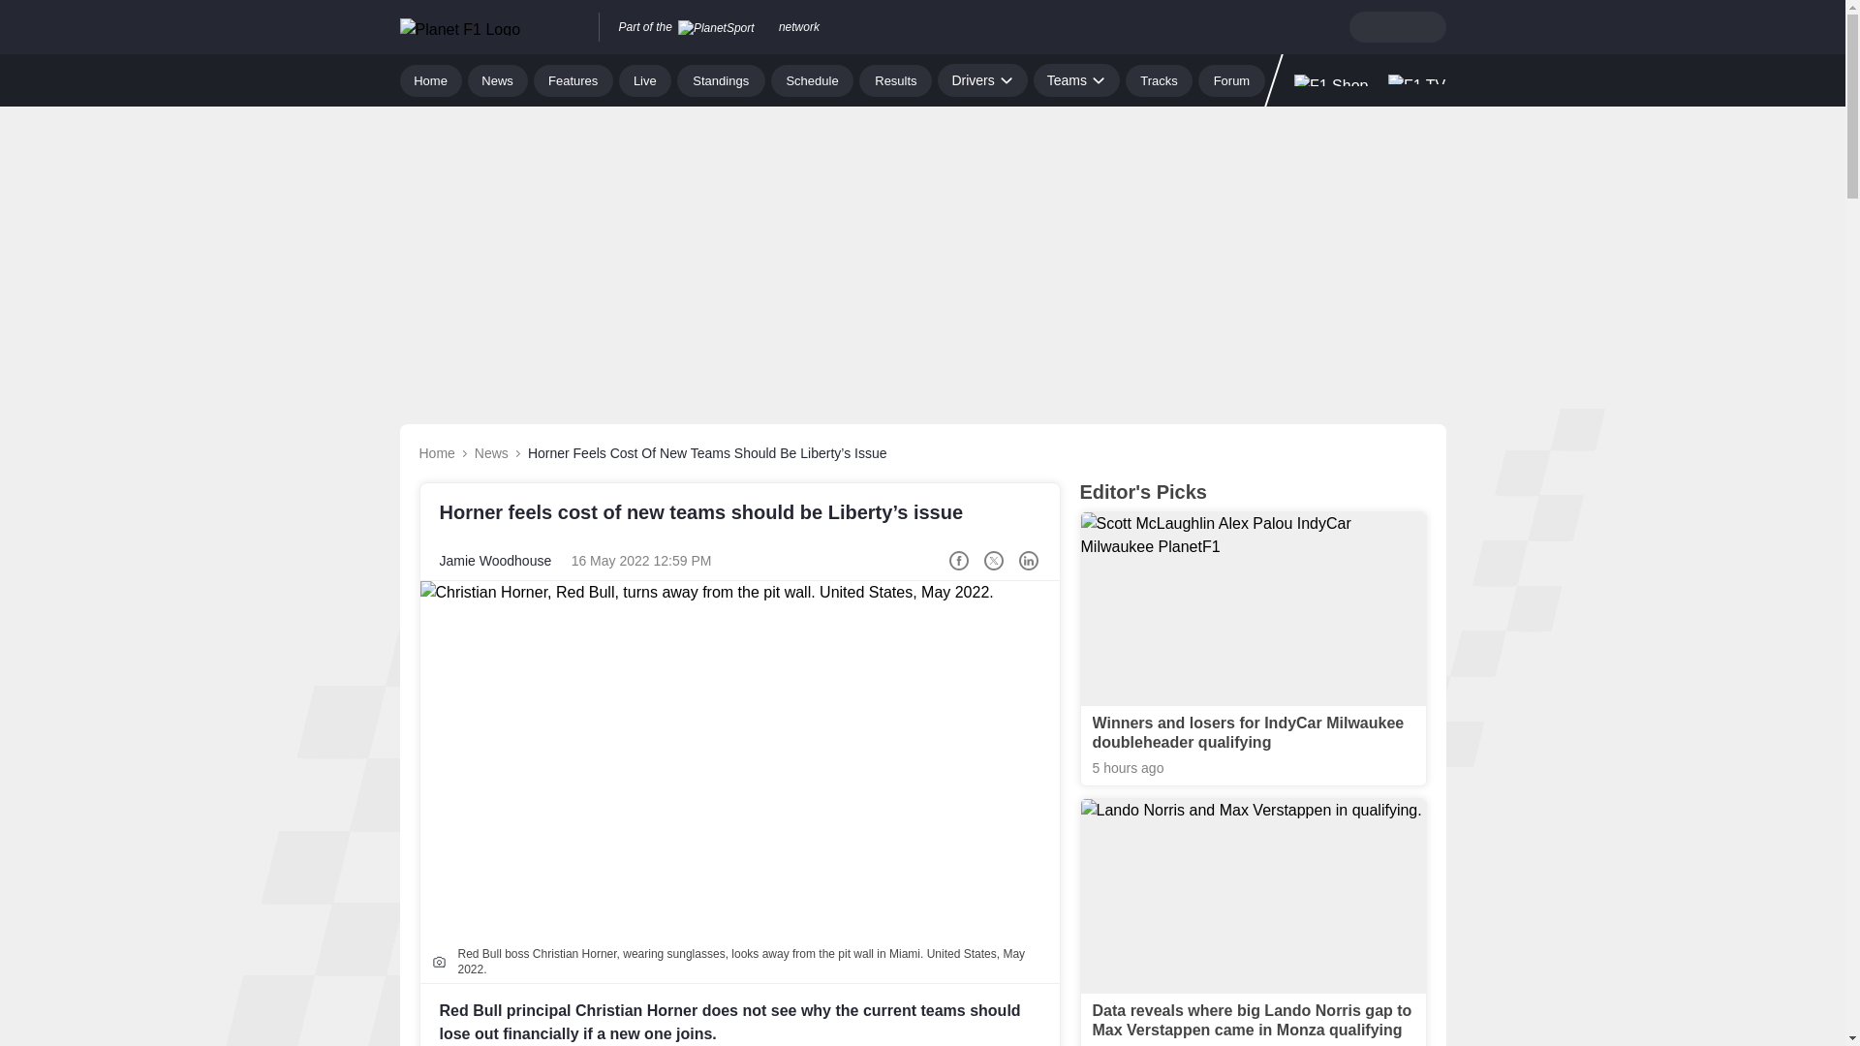 This screenshot has height=1046, width=1860. Describe the element at coordinates (1076, 79) in the screenshot. I see `Teams` at that location.